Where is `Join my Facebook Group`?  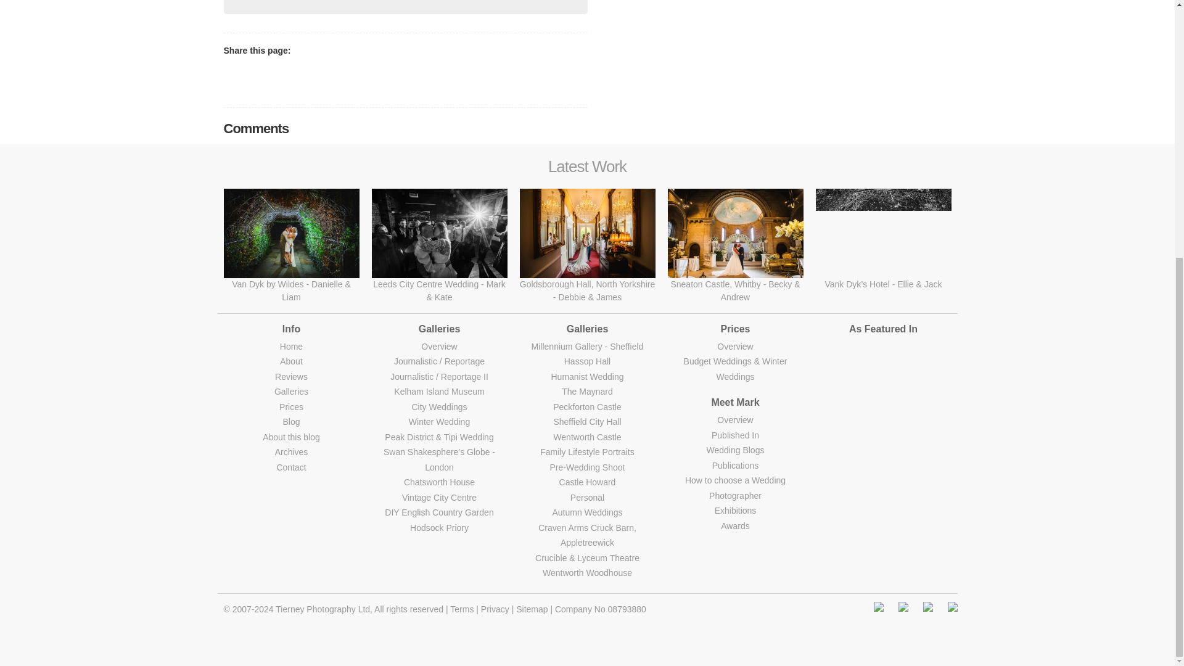
Join my Facebook Group is located at coordinates (927, 607).